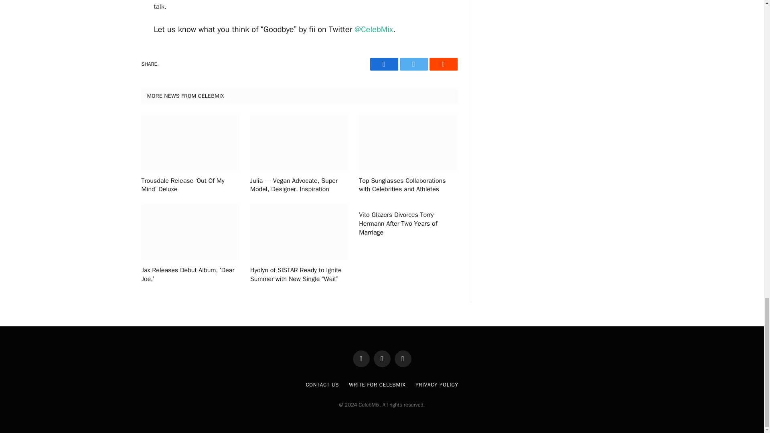 This screenshot has height=433, width=770. I want to click on Facebook, so click(383, 64).